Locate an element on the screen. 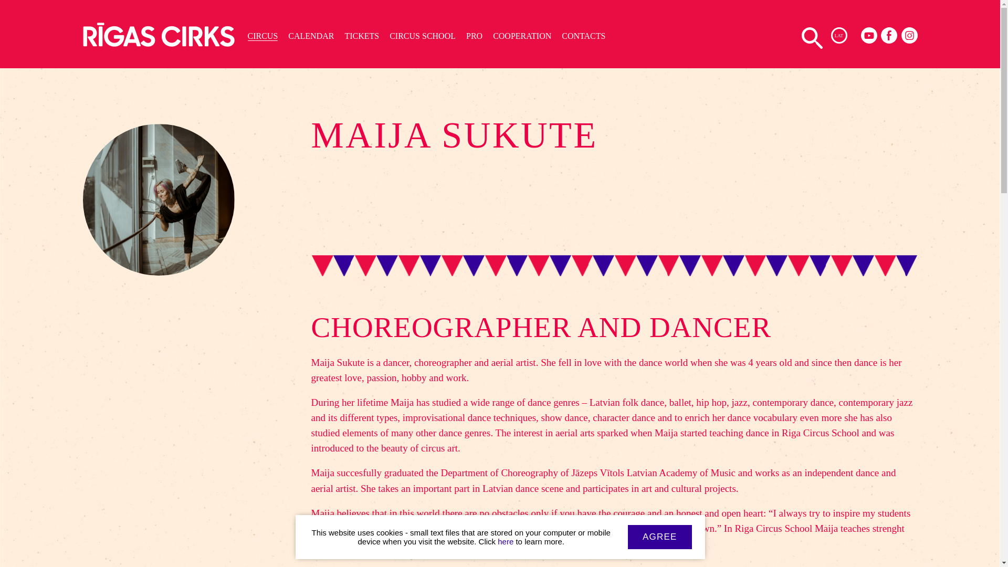 Image resolution: width=1008 pixels, height=567 pixels. CIRCUS is located at coordinates (262, 36).